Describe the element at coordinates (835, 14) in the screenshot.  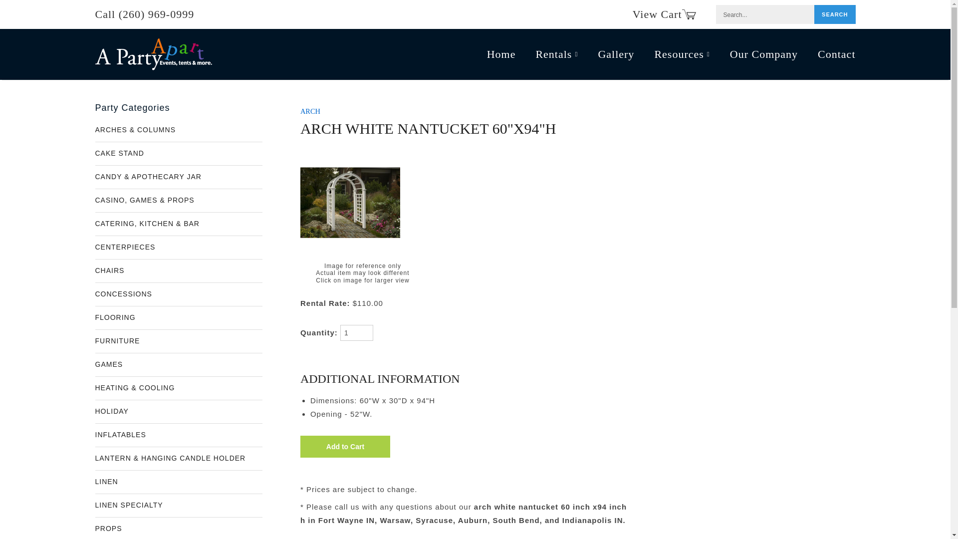
I see `Search...` at that location.